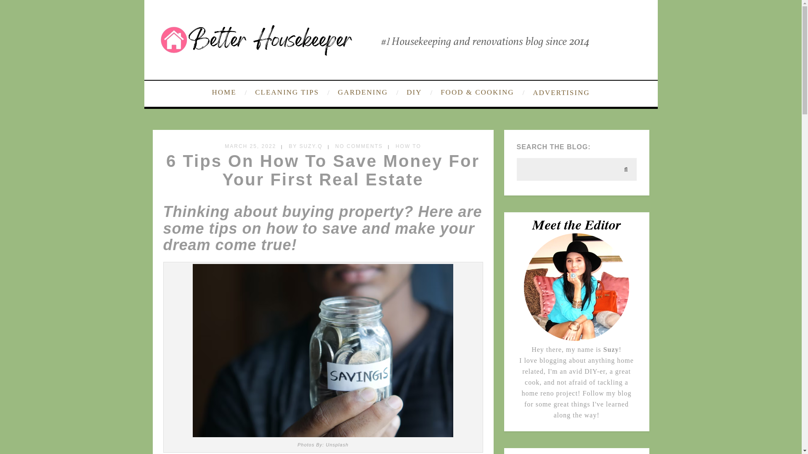  Describe the element at coordinates (359, 146) in the screenshot. I see `NO COMMENTS` at that location.